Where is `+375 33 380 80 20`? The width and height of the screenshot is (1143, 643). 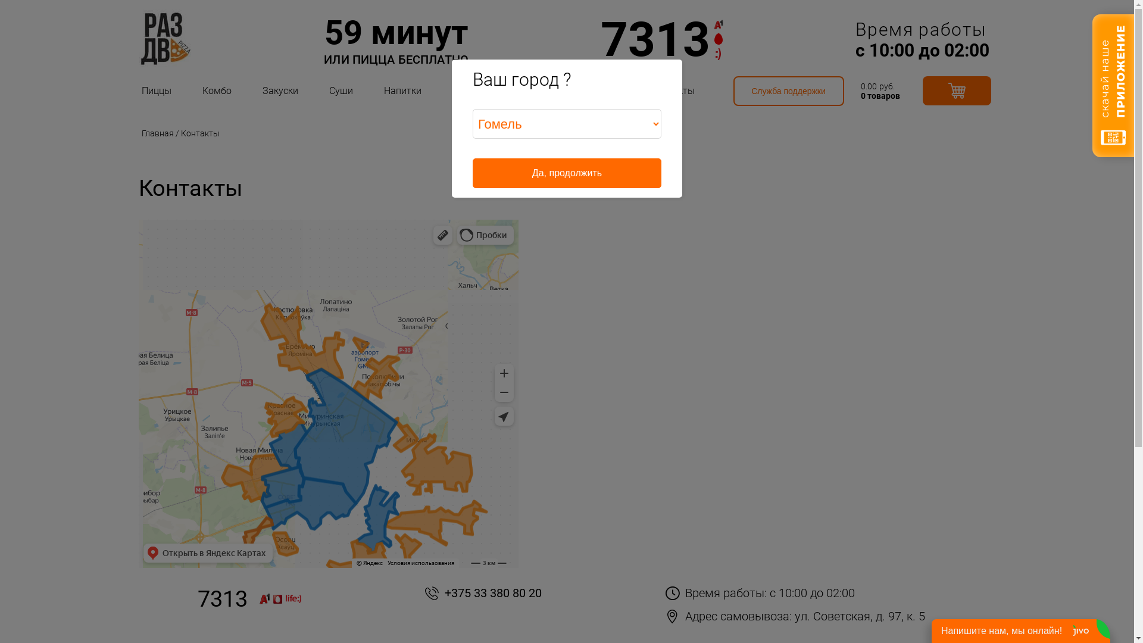
+375 33 380 80 20 is located at coordinates (483, 593).